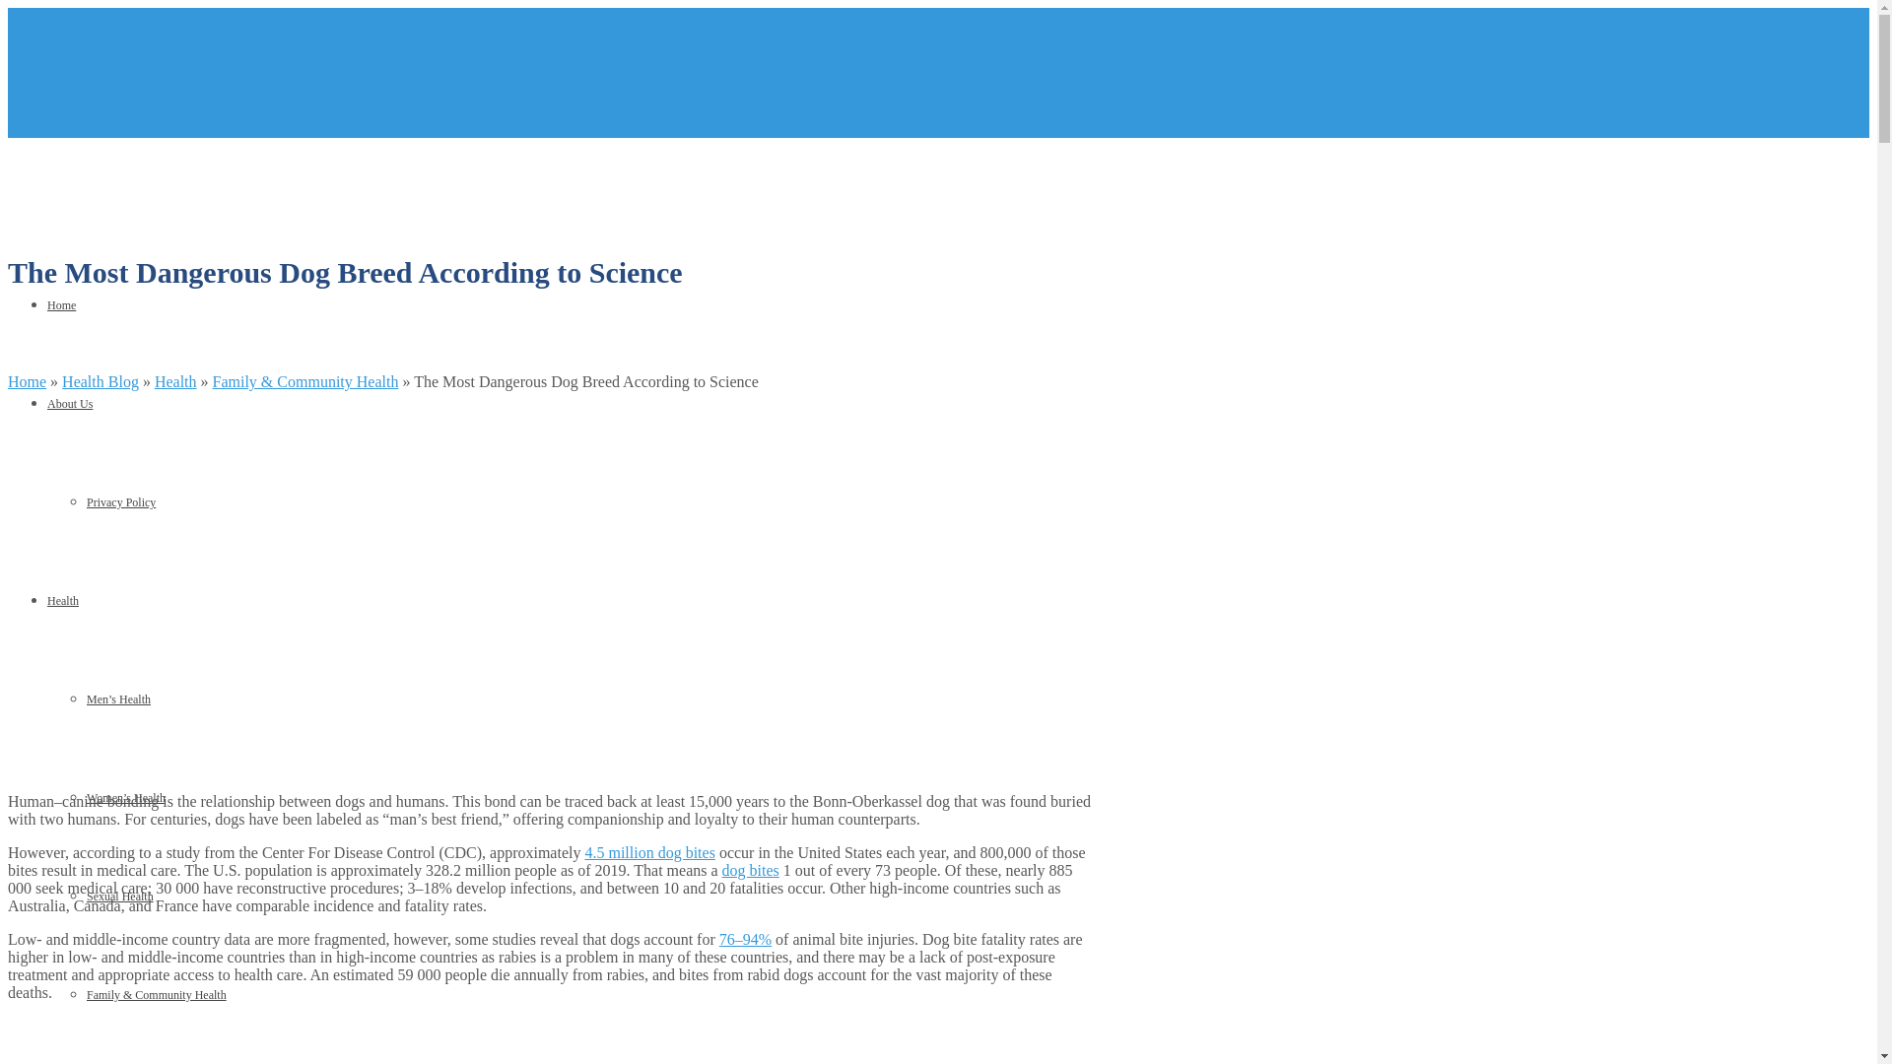  I want to click on Home, so click(61, 305).